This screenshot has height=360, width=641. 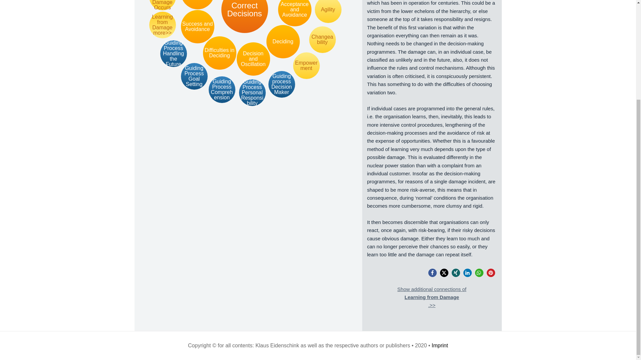 What do you see at coordinates (328, 11) in the screenshot?
I see `Agility` at bounding box center [328, 11].